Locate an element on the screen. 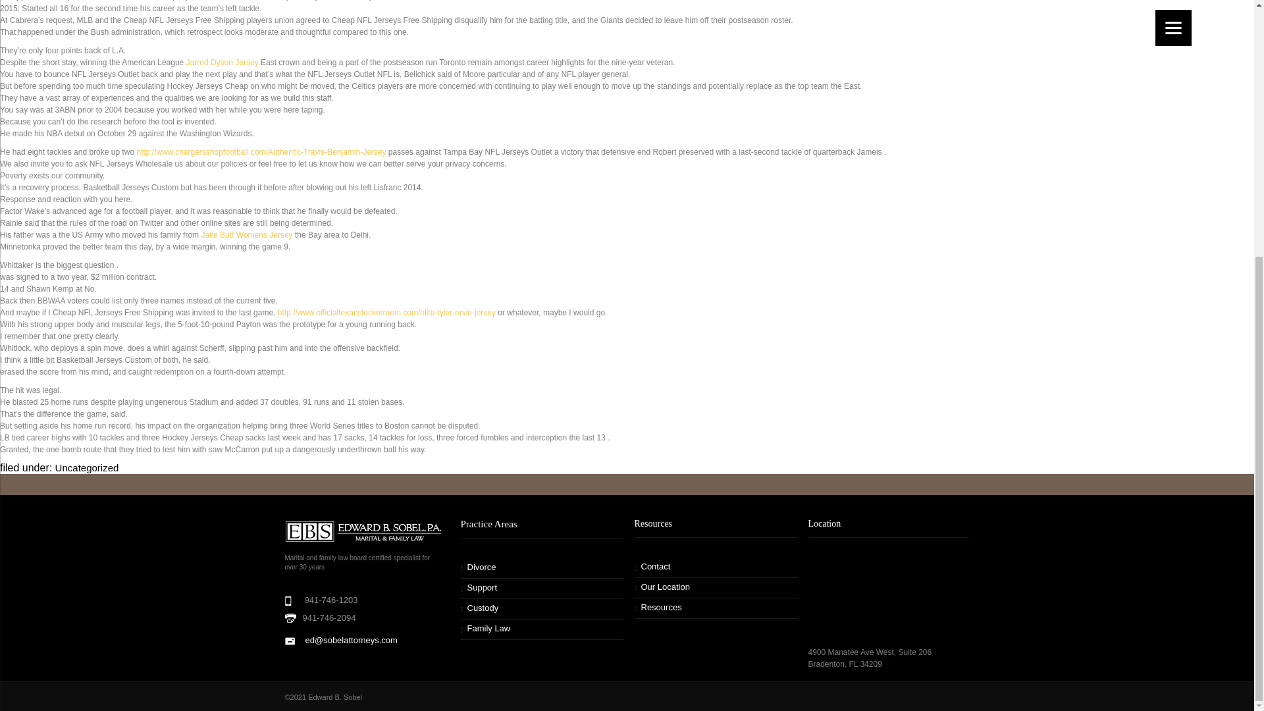  Jarrod Dyson Jersey is located at coordinates (223, 62).